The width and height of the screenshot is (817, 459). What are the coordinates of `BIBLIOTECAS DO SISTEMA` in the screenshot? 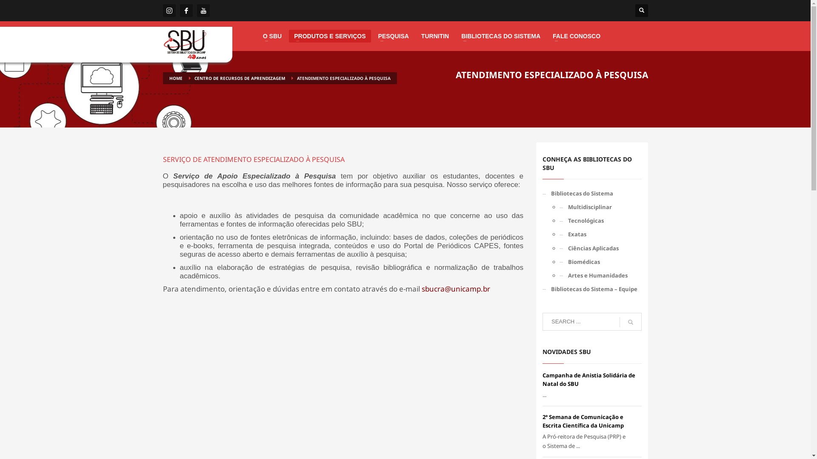 It's located at (501, 36).